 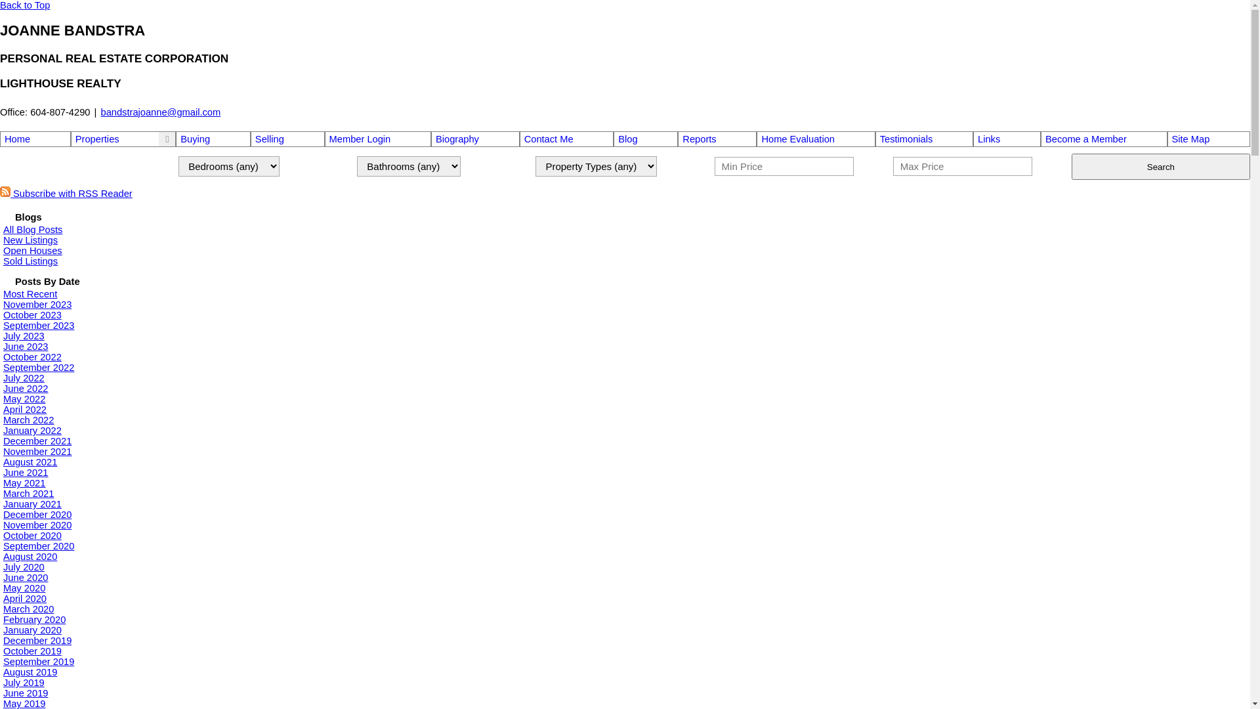 What do you see at coordinates (30, 240) in the screenshot?
I see `New Listings` at bounding box center [30, 240].